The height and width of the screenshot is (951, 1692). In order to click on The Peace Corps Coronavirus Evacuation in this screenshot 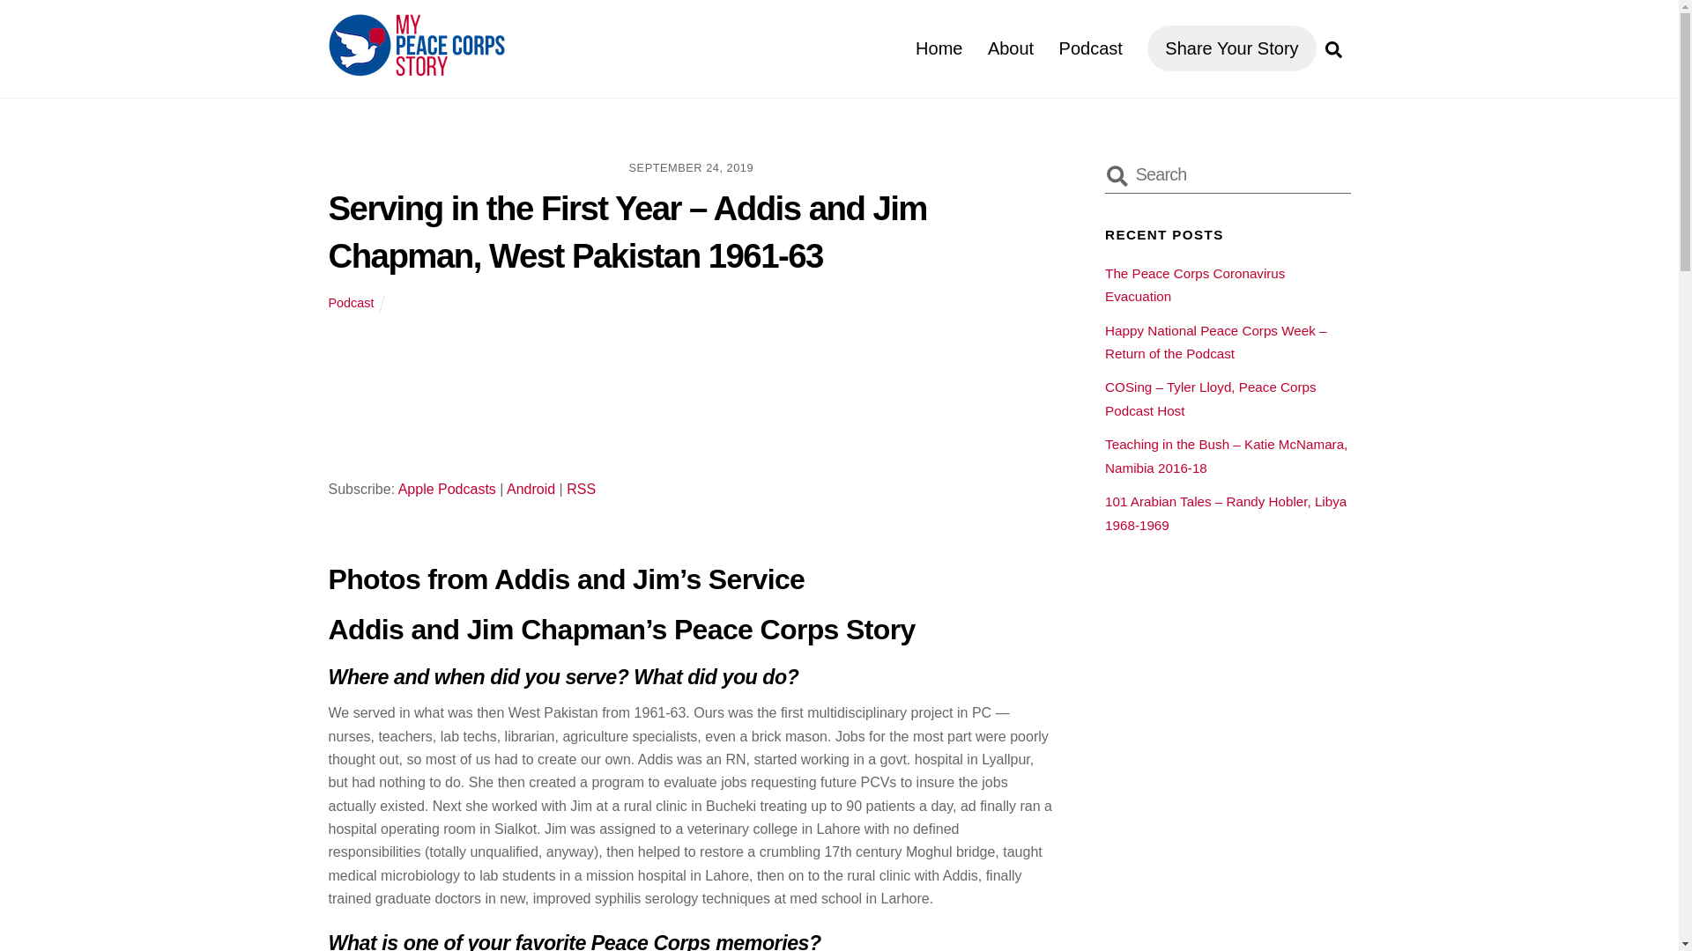, I will do `click(1194, 284)`.